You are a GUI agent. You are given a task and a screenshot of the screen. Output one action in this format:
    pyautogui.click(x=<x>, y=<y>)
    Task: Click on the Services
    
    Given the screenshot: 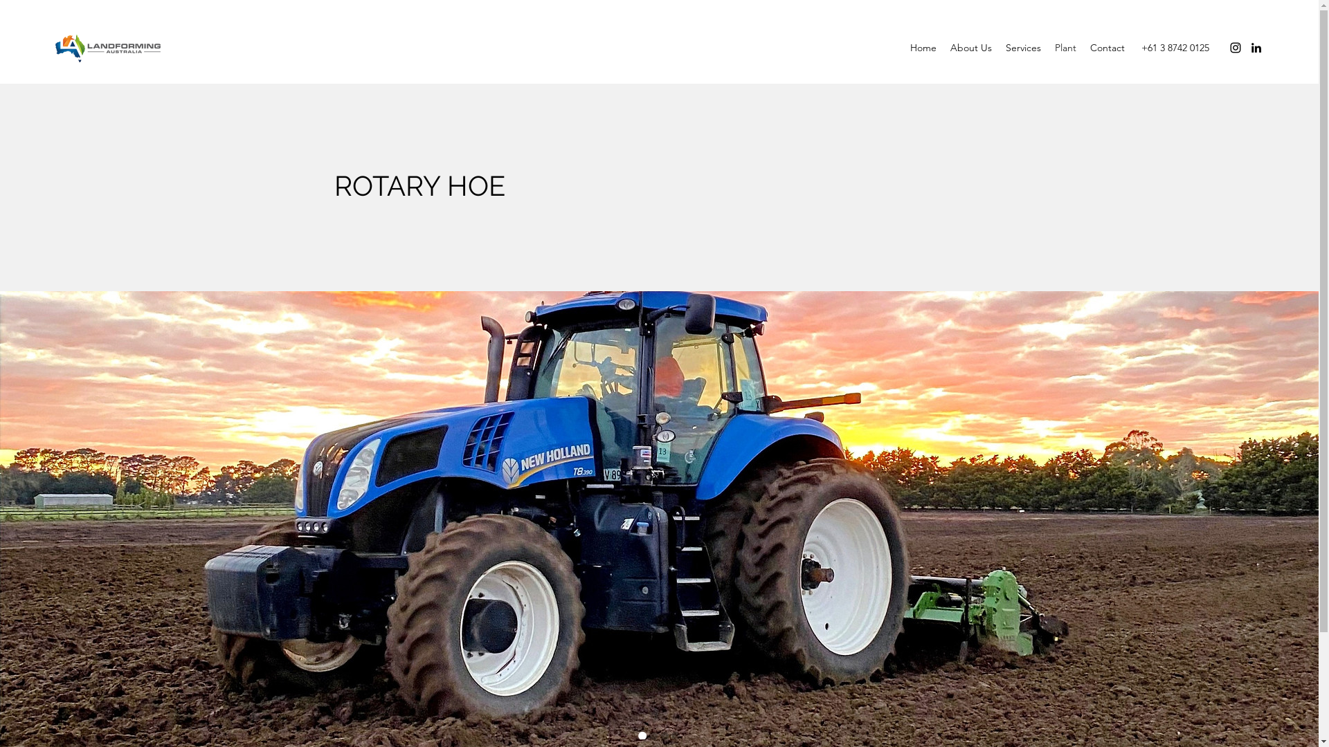 What is the action you would take?
    pyautogui.click(x=1023, y=48)
    